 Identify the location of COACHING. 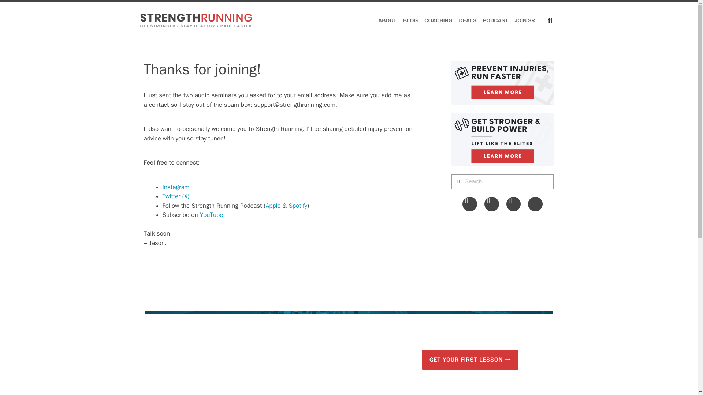
(438, 20).